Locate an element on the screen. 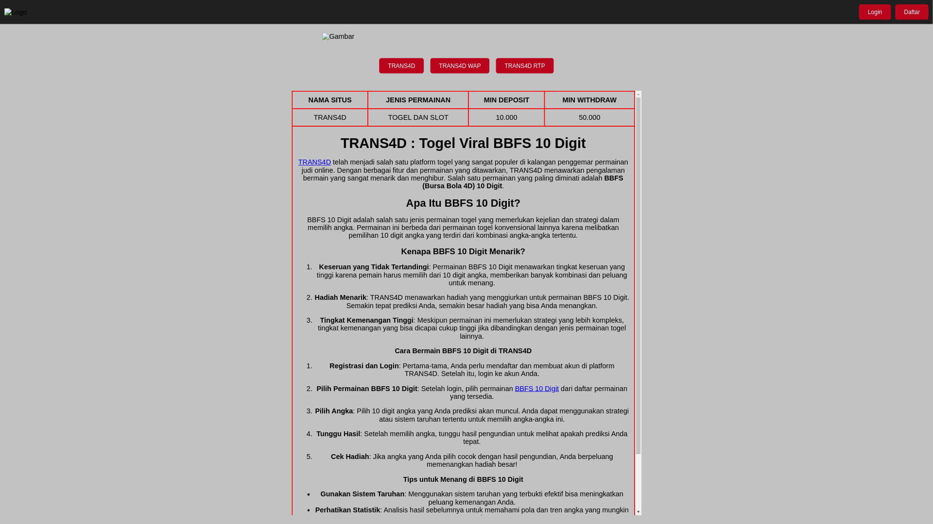 This screenshot has height=524, width=933. BBFS 10 Digit is located at coordinates (539, 389).